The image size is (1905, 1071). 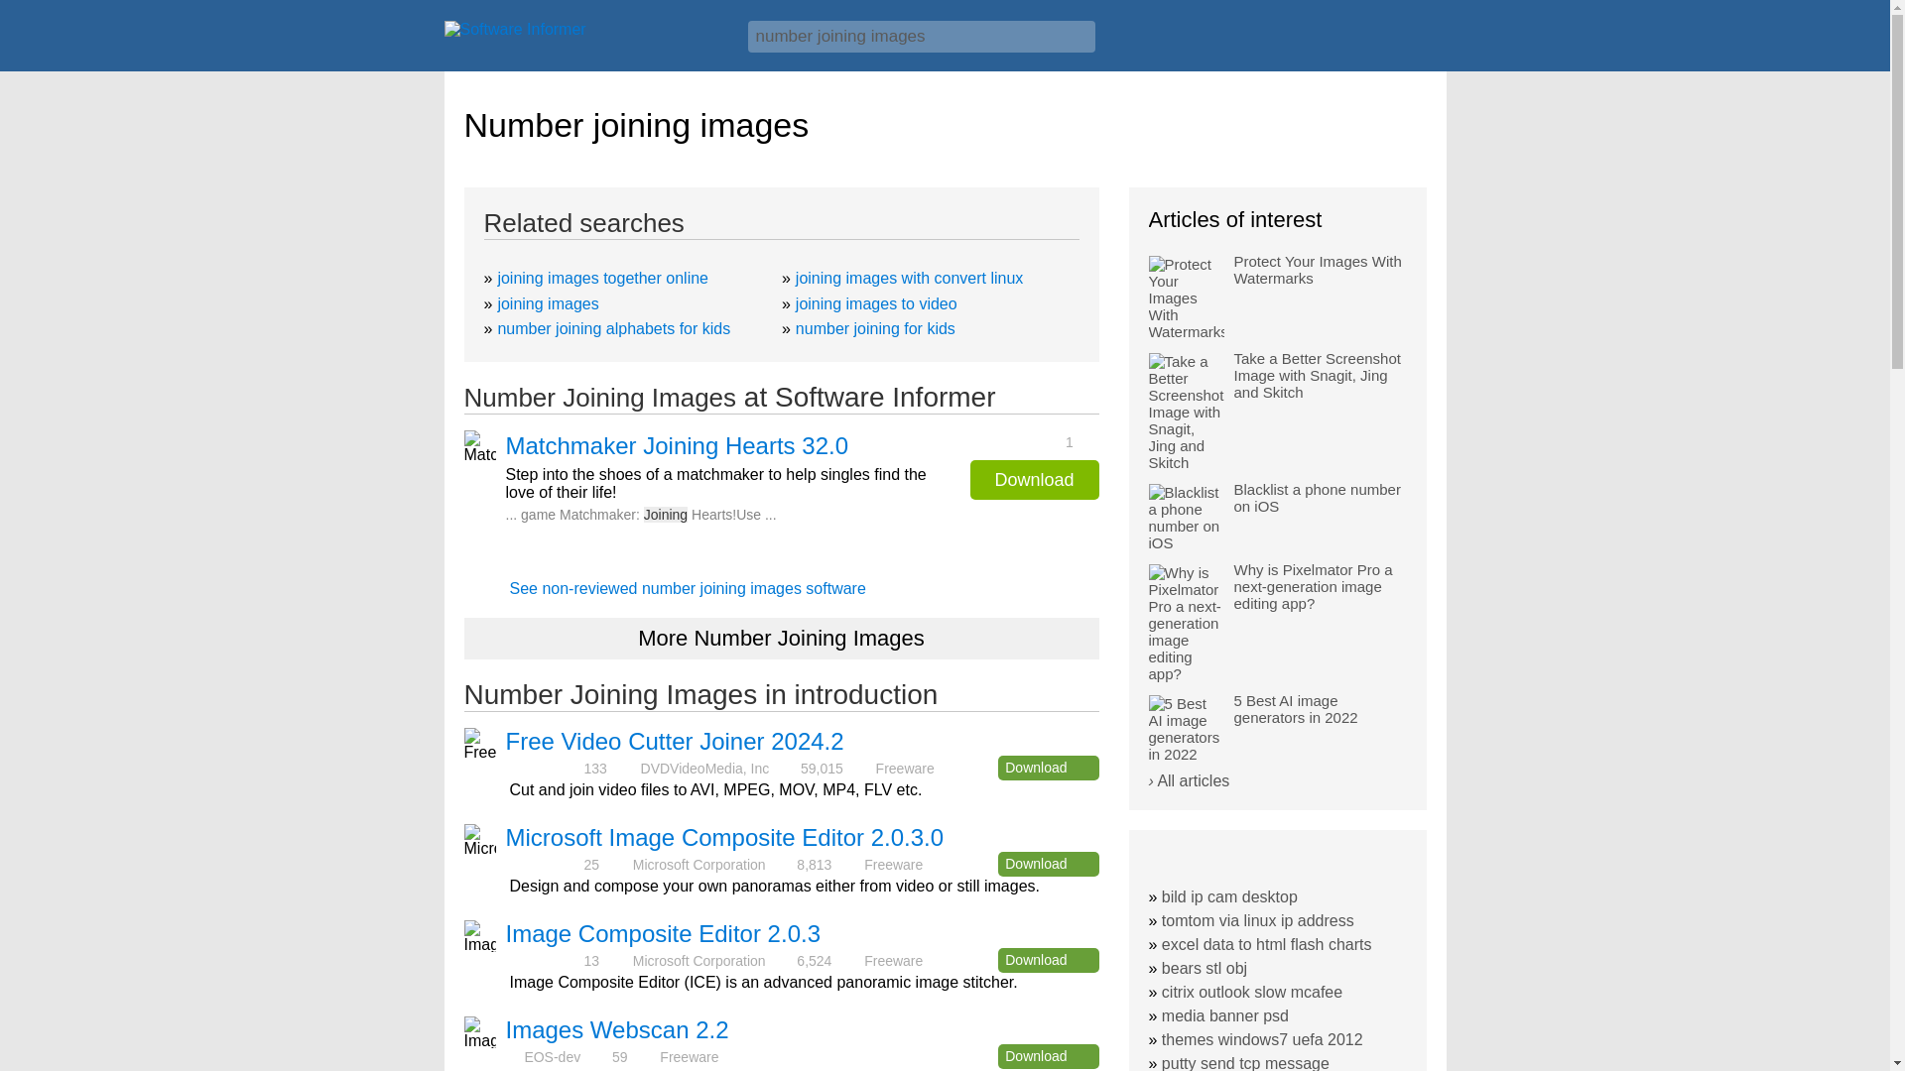 I want to click on number joining for kids, so click(x=875, y=328).